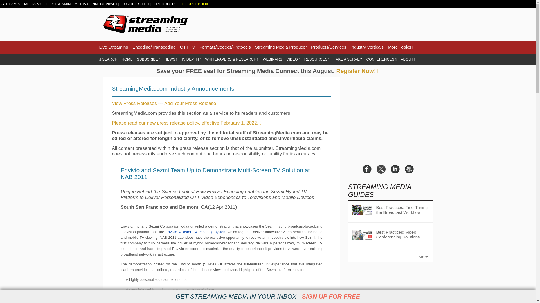 The height and width of the screenshot is (303, 540). I want to click on Live Streaming, so click(113, 47).